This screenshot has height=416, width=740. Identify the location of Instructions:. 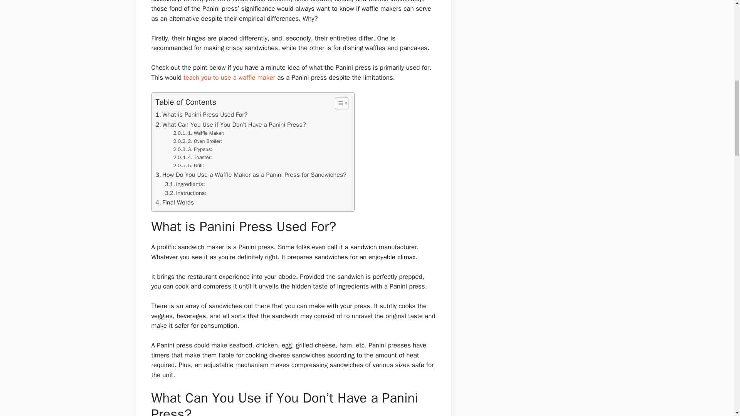
(186, 193).